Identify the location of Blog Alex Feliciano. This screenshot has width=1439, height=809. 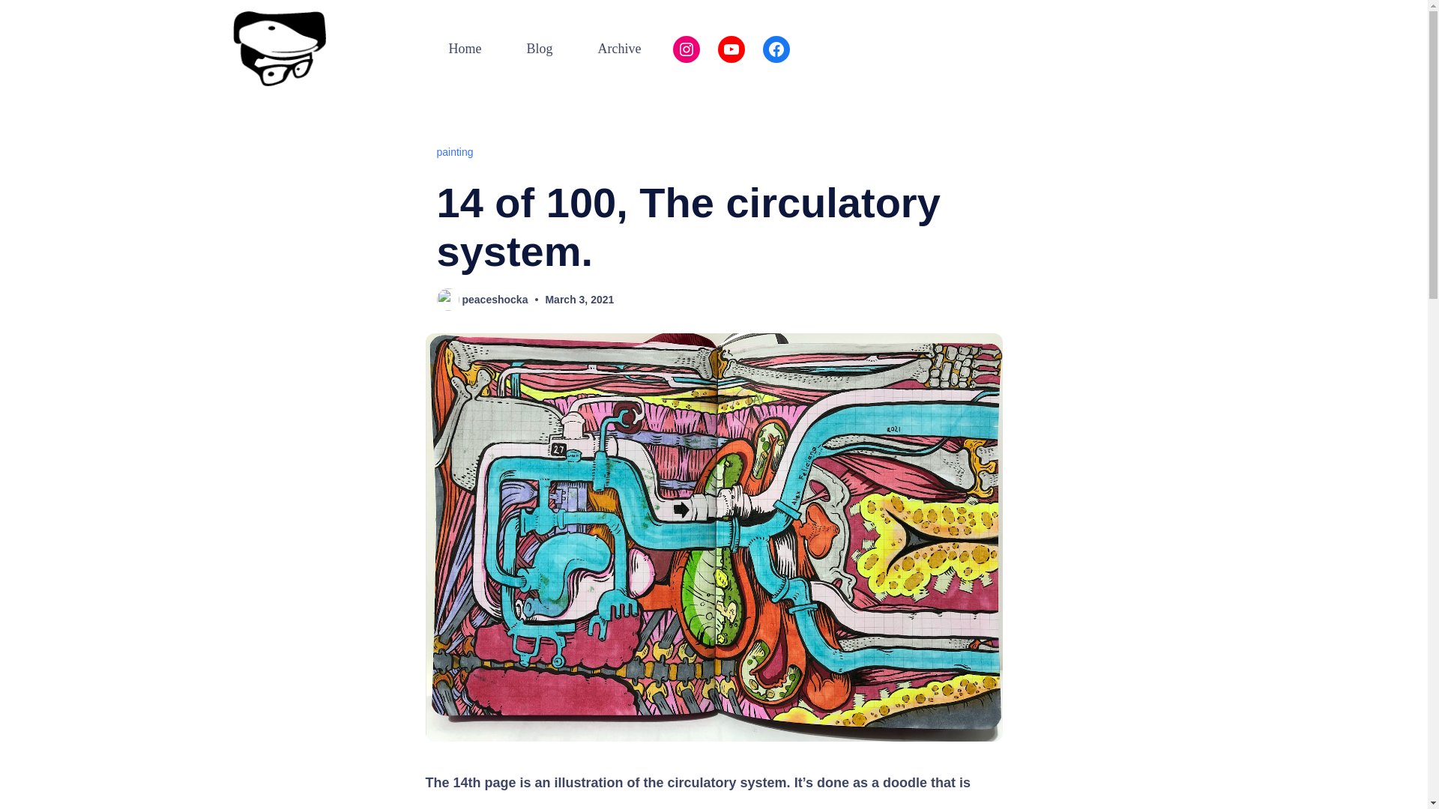
(540, 49).